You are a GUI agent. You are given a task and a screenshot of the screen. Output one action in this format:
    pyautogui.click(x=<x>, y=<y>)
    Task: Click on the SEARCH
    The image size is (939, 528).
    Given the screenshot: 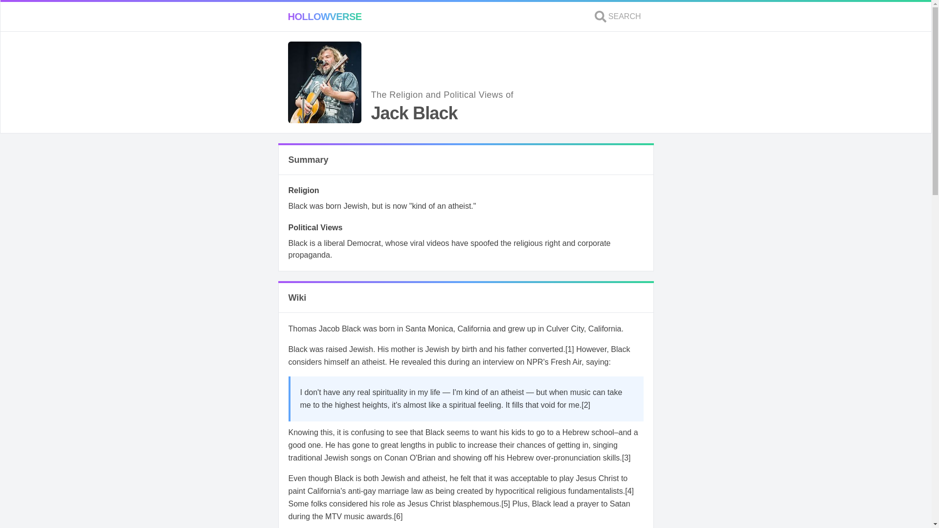 What is the action you would take?
    pyautogui.click(x=618, y=17)
    